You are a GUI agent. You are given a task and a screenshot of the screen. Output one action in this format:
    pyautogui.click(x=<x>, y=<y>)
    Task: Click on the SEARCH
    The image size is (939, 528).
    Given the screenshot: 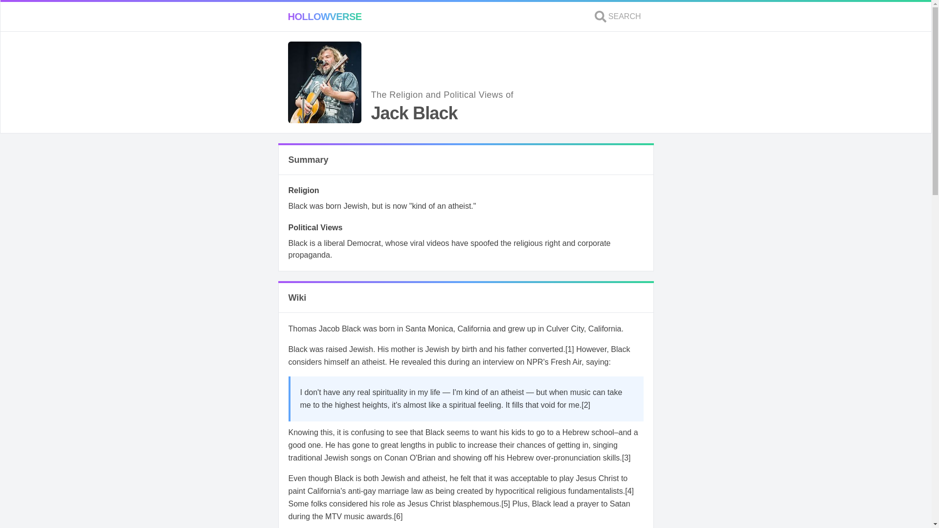 What is the action you would take?
    pyautogui.click(x=618, y=17)
    